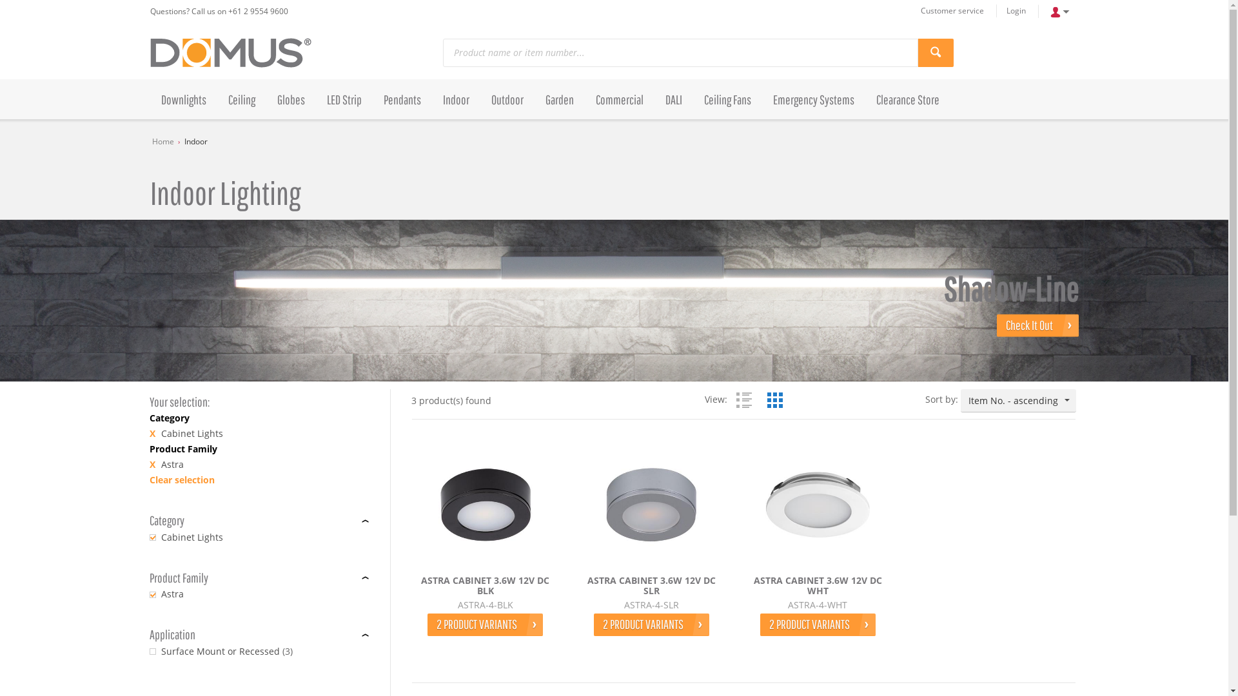  What do you see at coordinates (152, 434) in the screenshot?
I see `X` at bounding box center [152, 434].